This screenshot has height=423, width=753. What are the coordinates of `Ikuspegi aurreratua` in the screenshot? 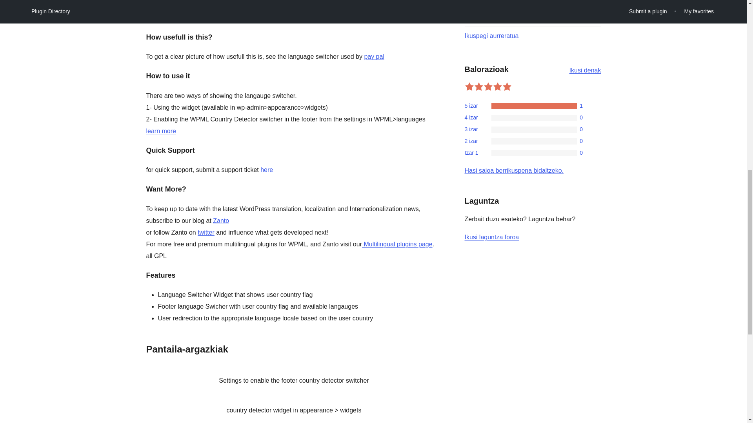 It's located at (206, 232).